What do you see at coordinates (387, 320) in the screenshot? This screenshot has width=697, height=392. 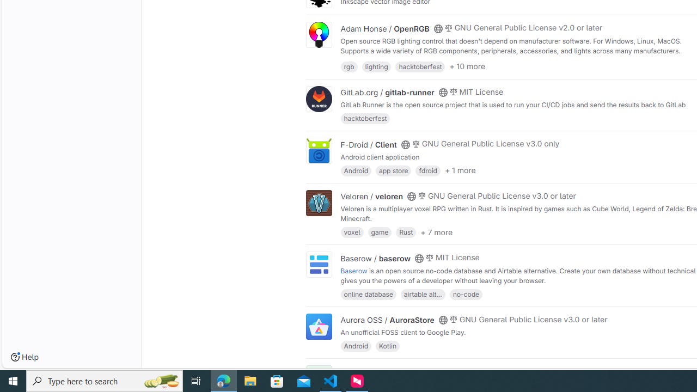 I see `Aurora OSS / AuroraStore` at bounding box center [387, 320].